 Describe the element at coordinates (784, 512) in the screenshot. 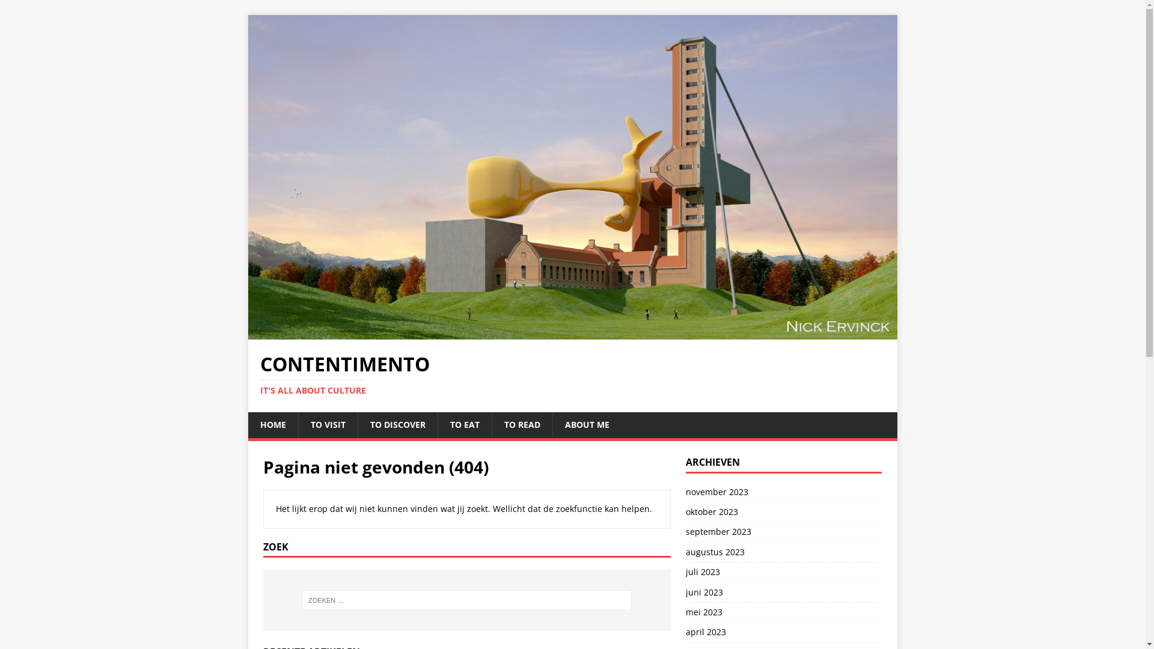

I see `oktober 2023` at that location.